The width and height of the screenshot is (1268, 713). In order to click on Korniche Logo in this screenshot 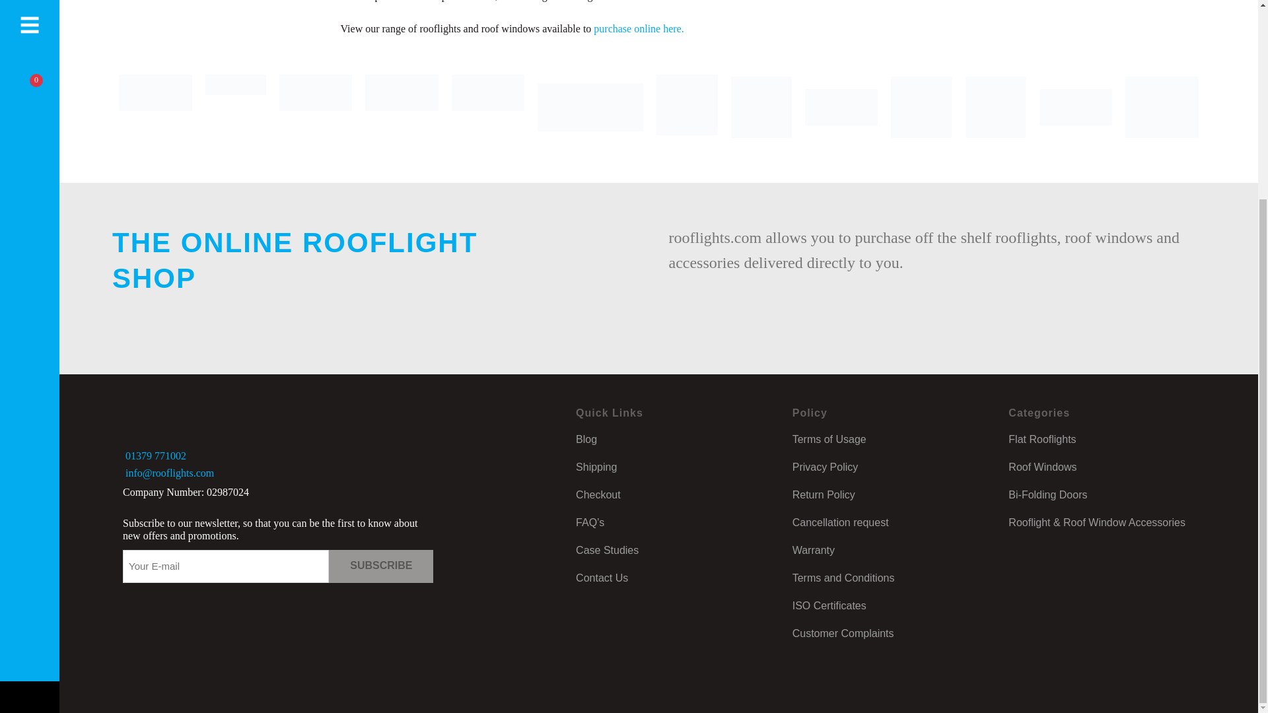, I will do `click(316, 107)`.